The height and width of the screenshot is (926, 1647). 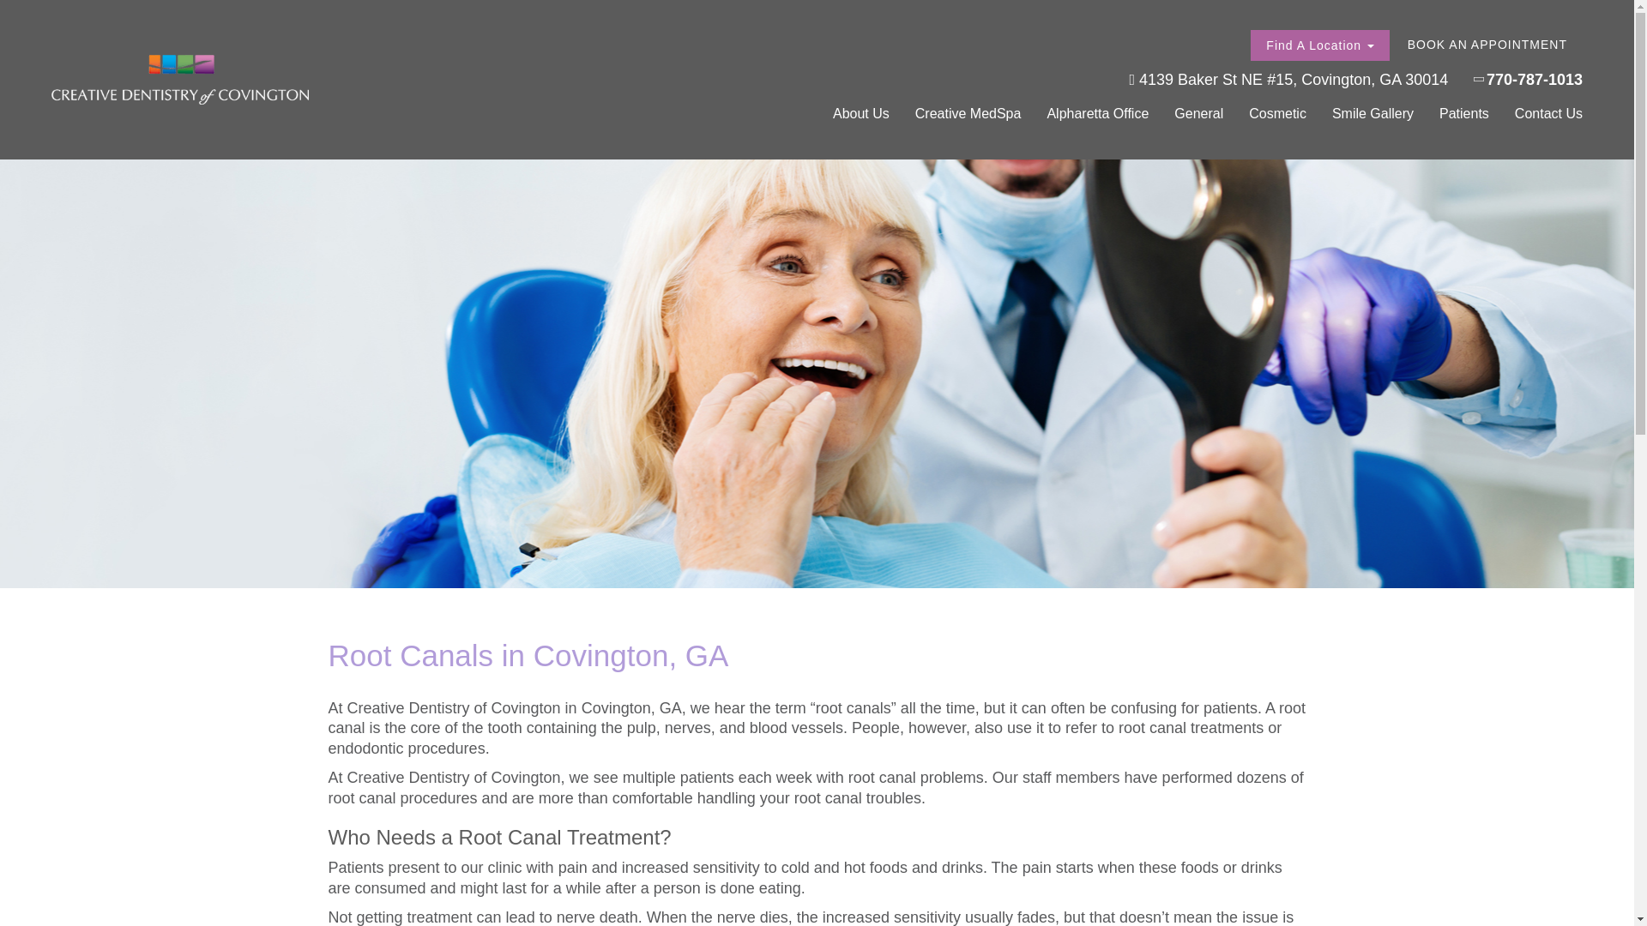 I want to click on Creative MedSpa, so click(x=968, y=113).